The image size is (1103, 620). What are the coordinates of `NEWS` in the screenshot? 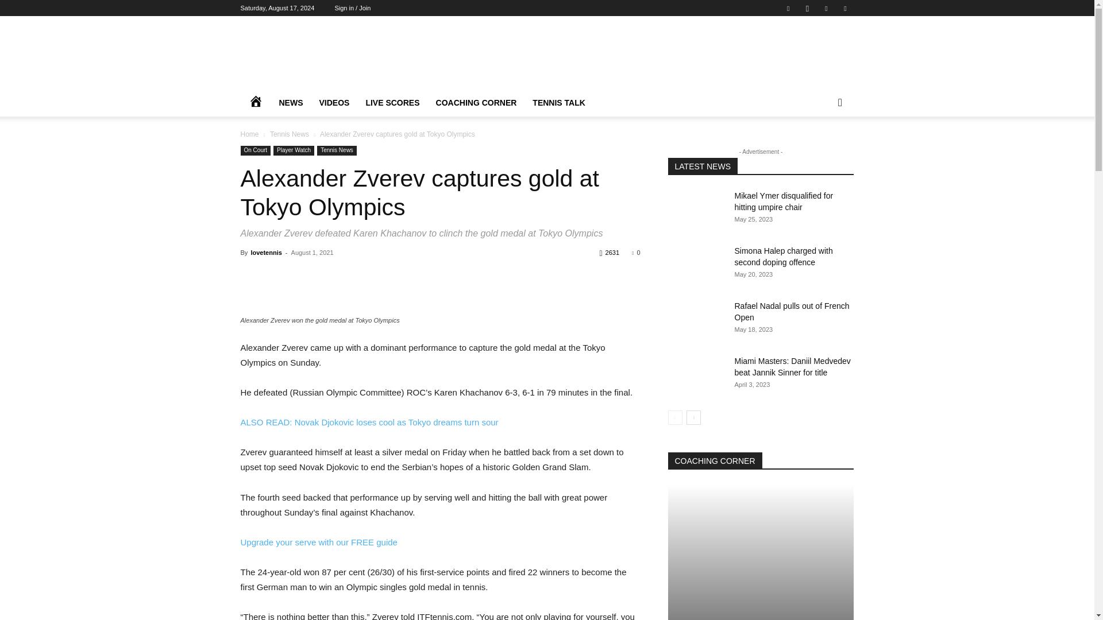 It's located at (291, 103).